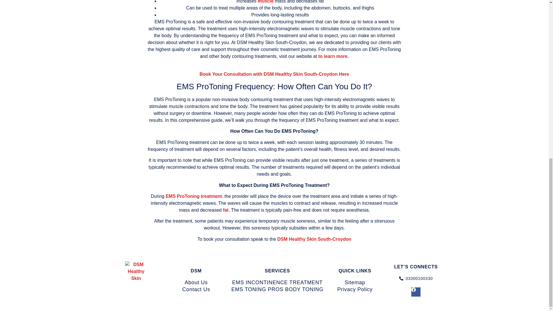 Image resolution: width=553 pixels, height=311 pixels. Describe the element at coordinates (314, 239) in the screenshot. I see `DSM Healthy Skin South-Croydon` at that location.